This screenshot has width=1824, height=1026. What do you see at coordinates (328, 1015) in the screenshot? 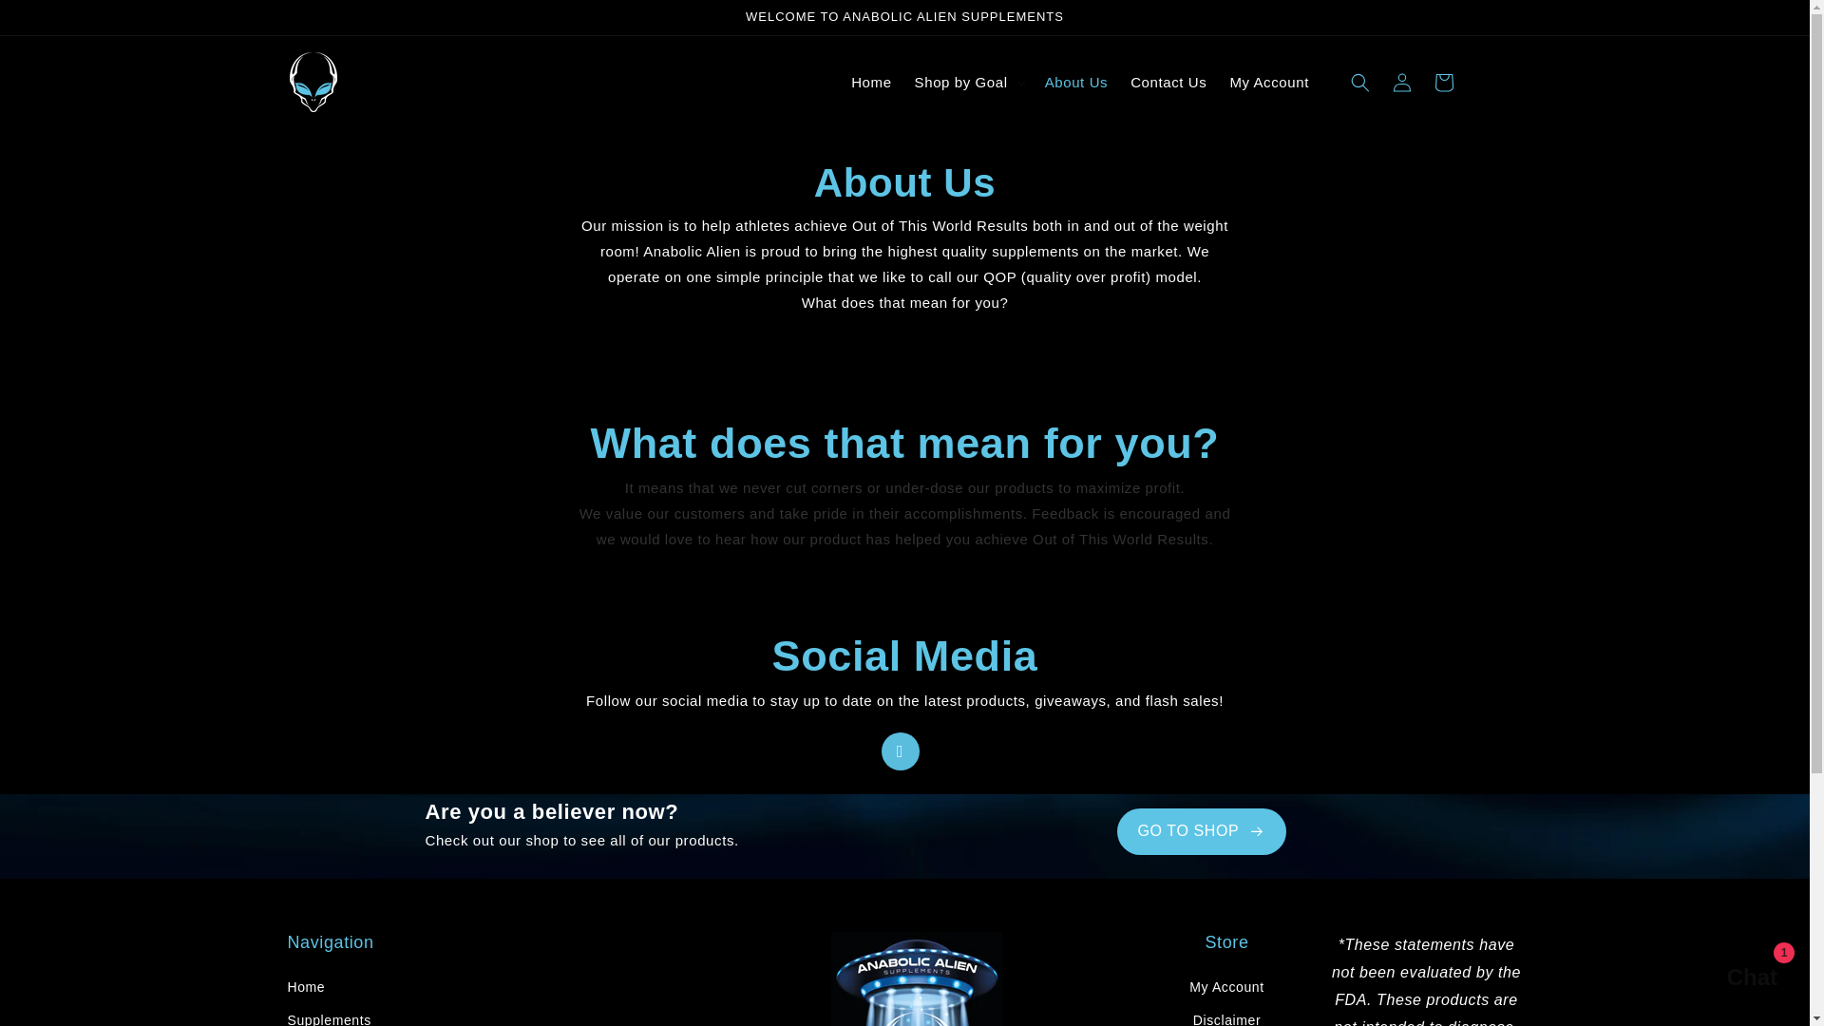
I see `Supplements` at bounding box center [328, 1015].